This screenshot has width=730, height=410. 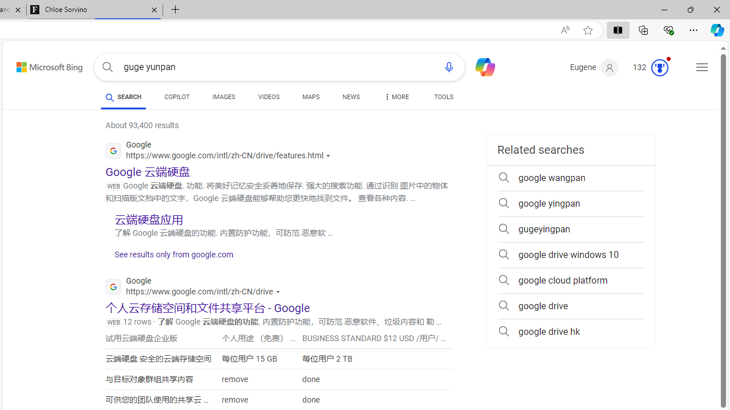 I want to click on NEWS, so click(x=350, y=99).